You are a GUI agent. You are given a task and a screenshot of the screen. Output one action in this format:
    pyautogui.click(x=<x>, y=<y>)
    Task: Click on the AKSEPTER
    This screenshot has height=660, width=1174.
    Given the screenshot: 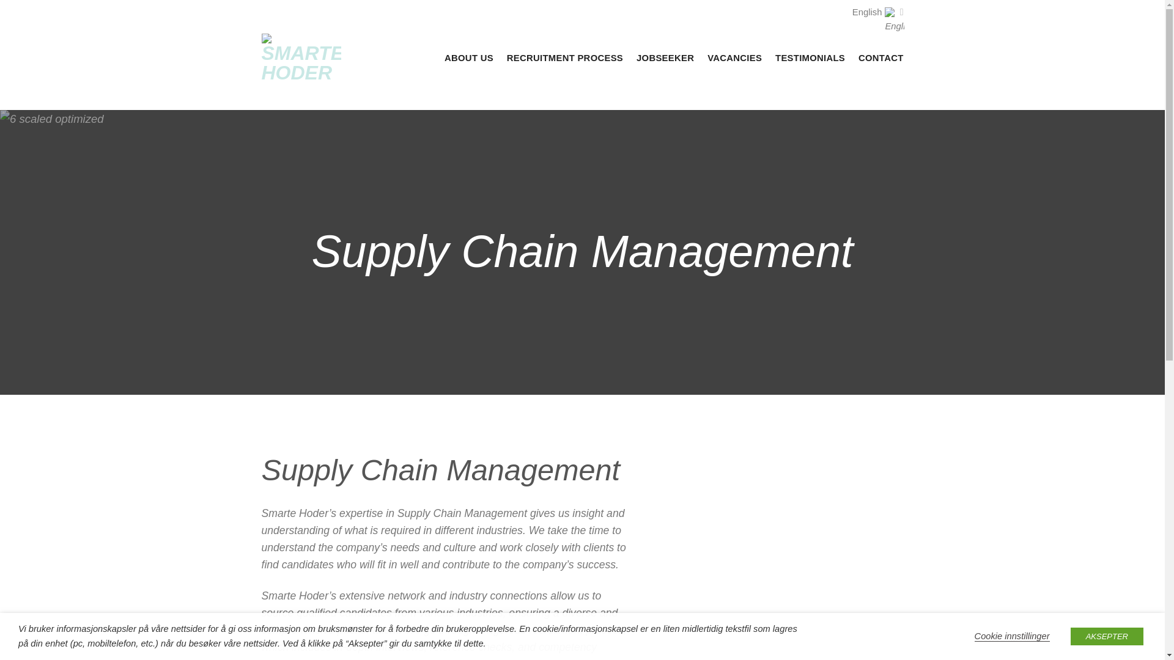 What is the action you would take?
    pyautogui.click(x=1107, y=637)
    